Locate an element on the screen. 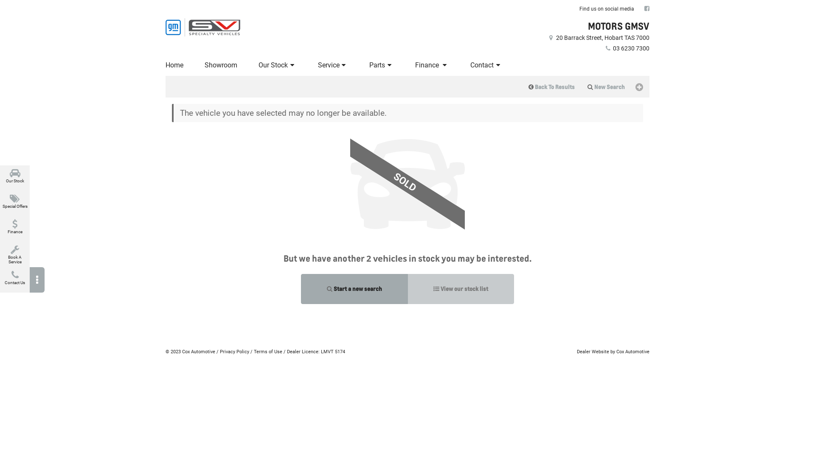 The image size is (815, 458). Dealer Website is located at coordinates (593, 352).